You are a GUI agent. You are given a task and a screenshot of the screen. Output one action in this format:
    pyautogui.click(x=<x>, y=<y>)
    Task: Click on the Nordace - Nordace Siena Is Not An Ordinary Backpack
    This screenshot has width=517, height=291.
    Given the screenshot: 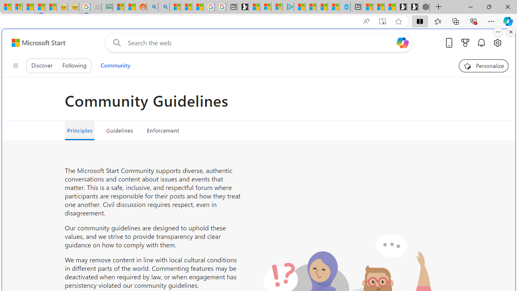 What is the action you would take?
    pyautogui.click(x=424, y=7)
    